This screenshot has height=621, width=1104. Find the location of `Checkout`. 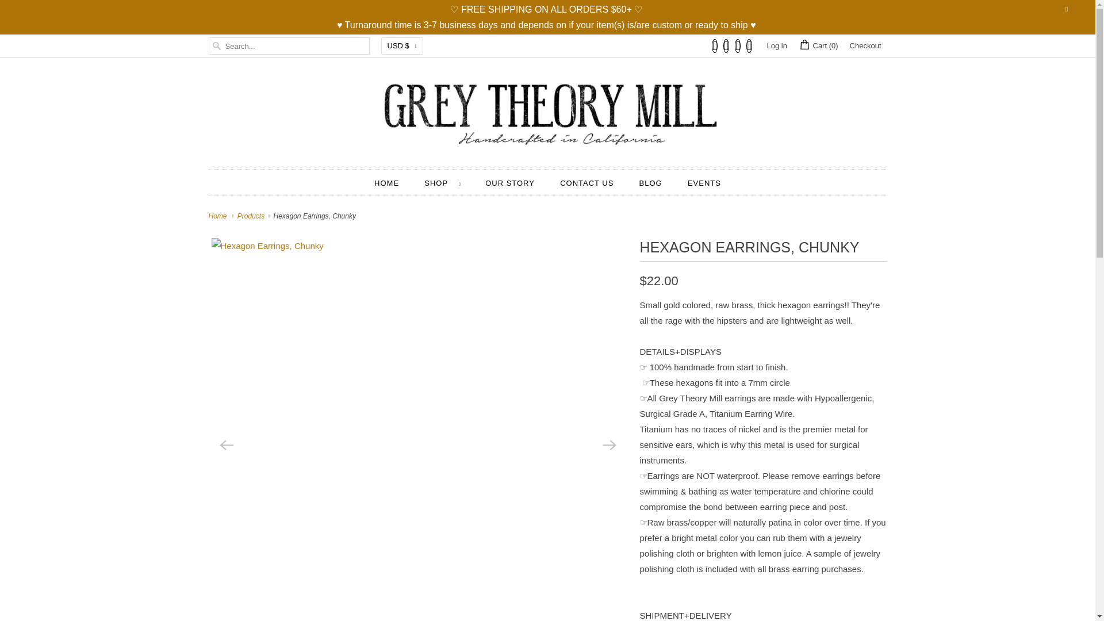

Checkout is located at coordinates (865, 46).